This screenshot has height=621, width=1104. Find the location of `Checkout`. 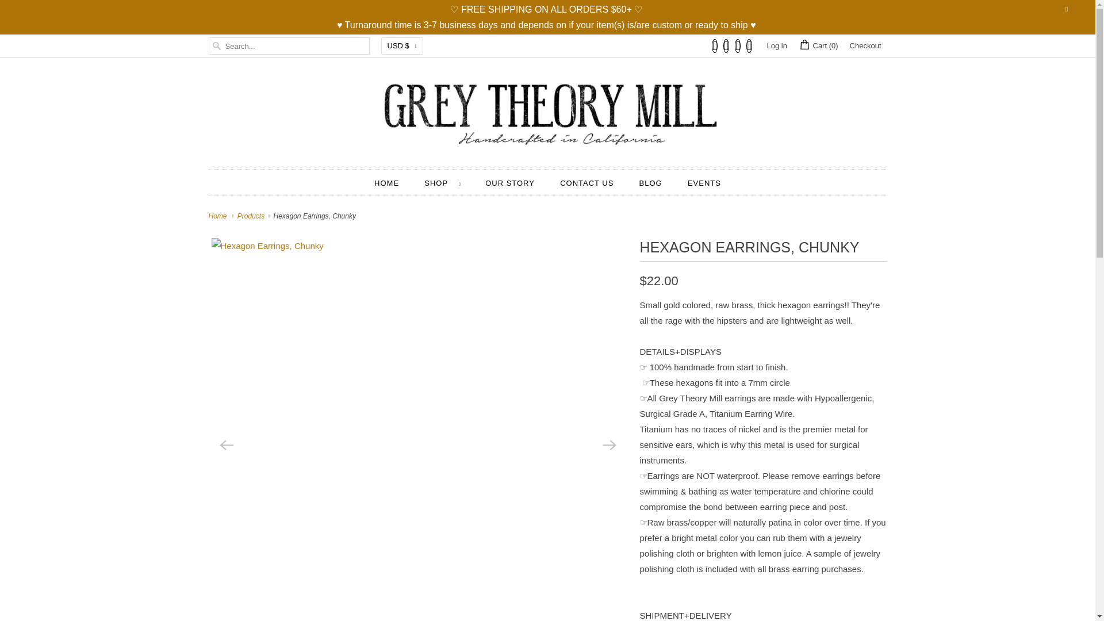

Checkout is located at coordinates (865, 46).